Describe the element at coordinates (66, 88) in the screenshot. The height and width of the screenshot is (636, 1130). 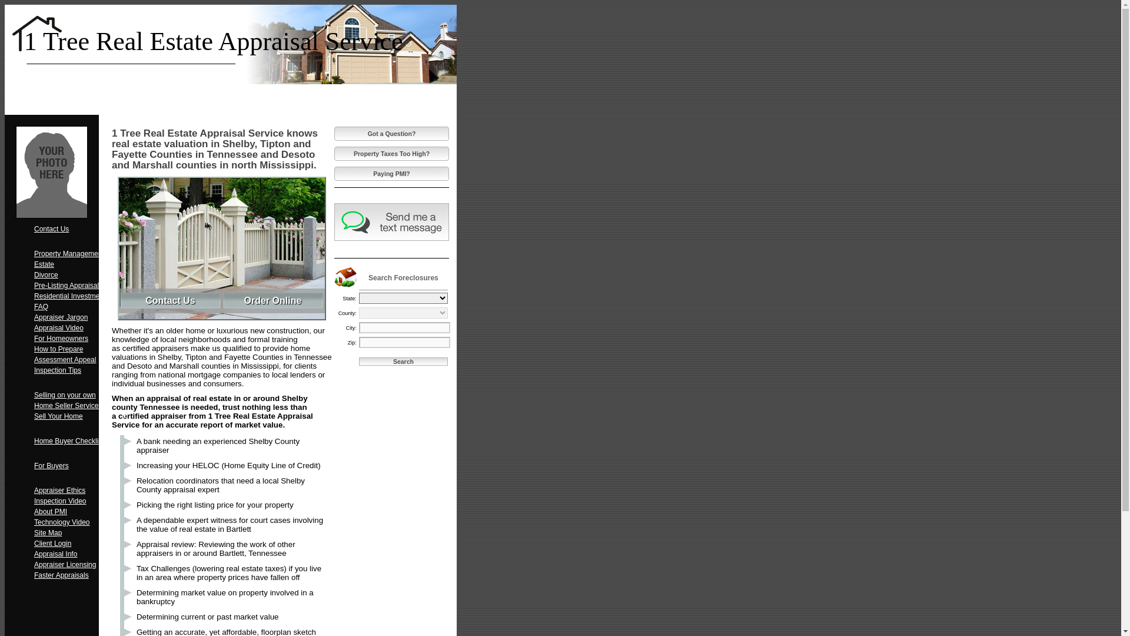
I see `Home` at that location.